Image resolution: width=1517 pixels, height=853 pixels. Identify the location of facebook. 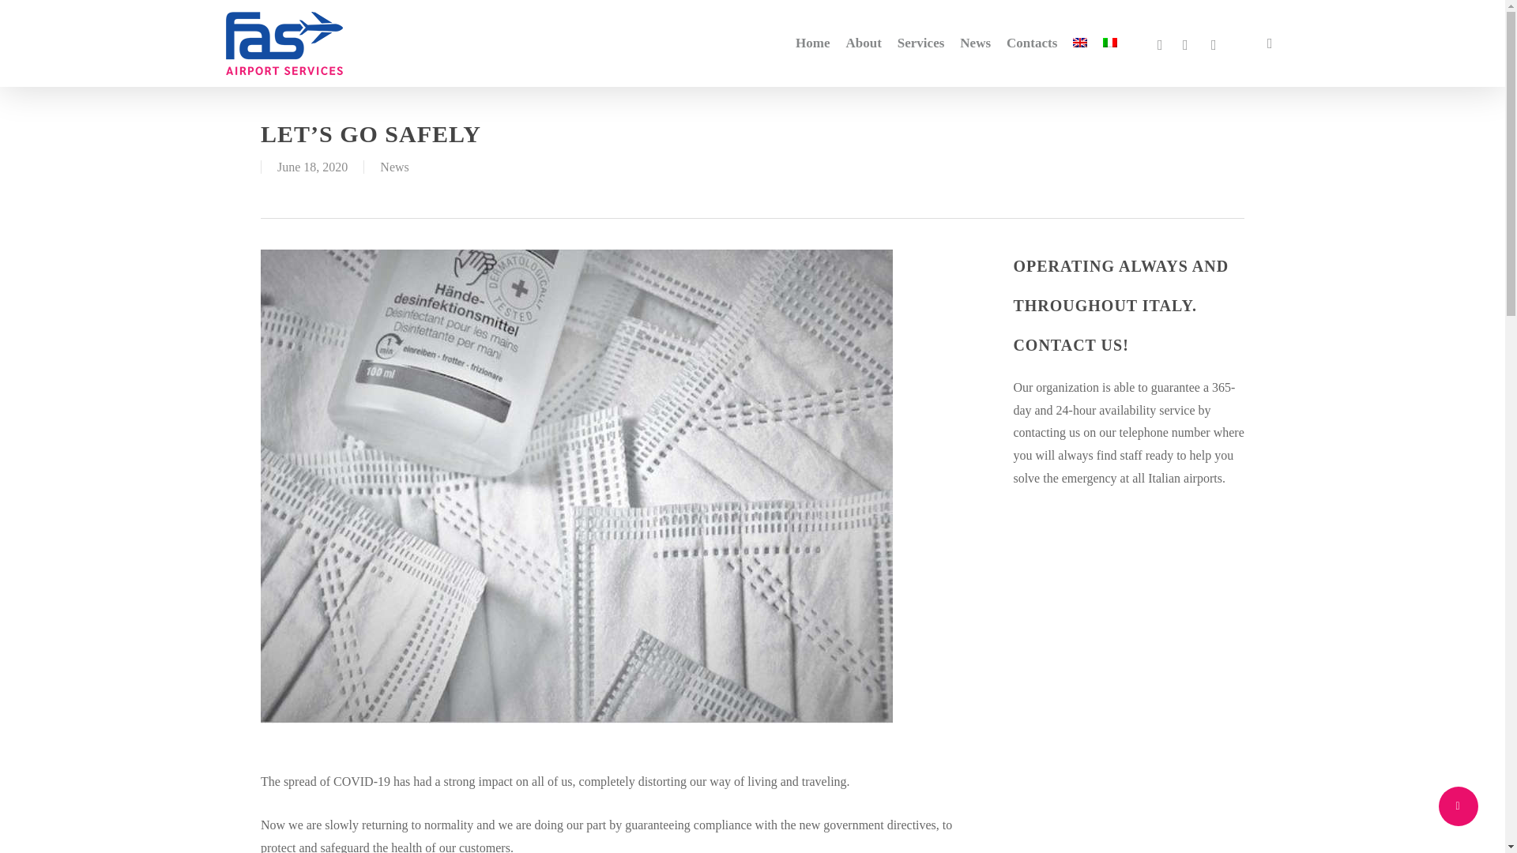
(1160, 43).